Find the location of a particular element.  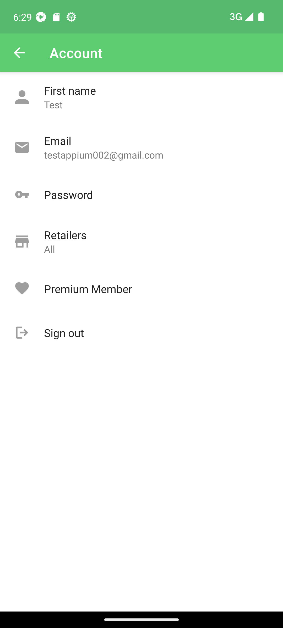

Retailers All is located at coordinates (141, 242).